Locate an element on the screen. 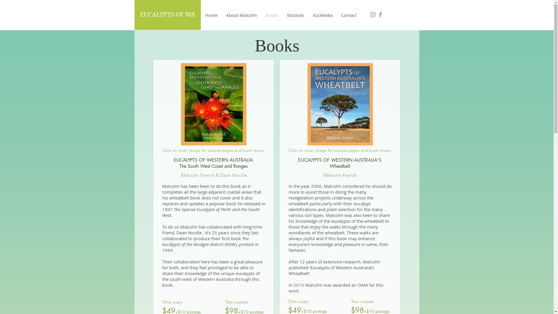  Contact is located at coordinates (348, 15).